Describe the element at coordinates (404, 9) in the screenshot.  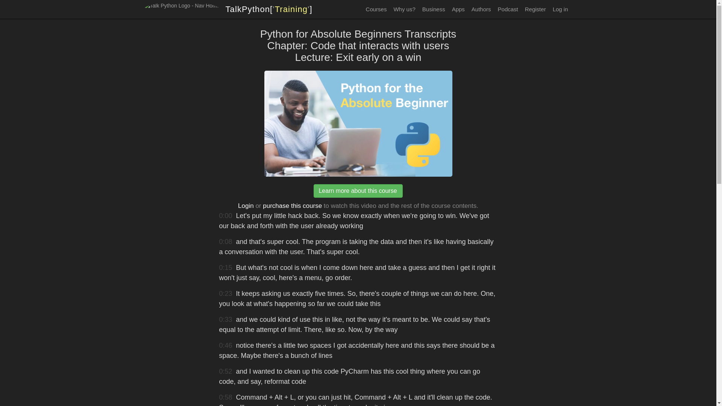
I see `Why us?` at that location.